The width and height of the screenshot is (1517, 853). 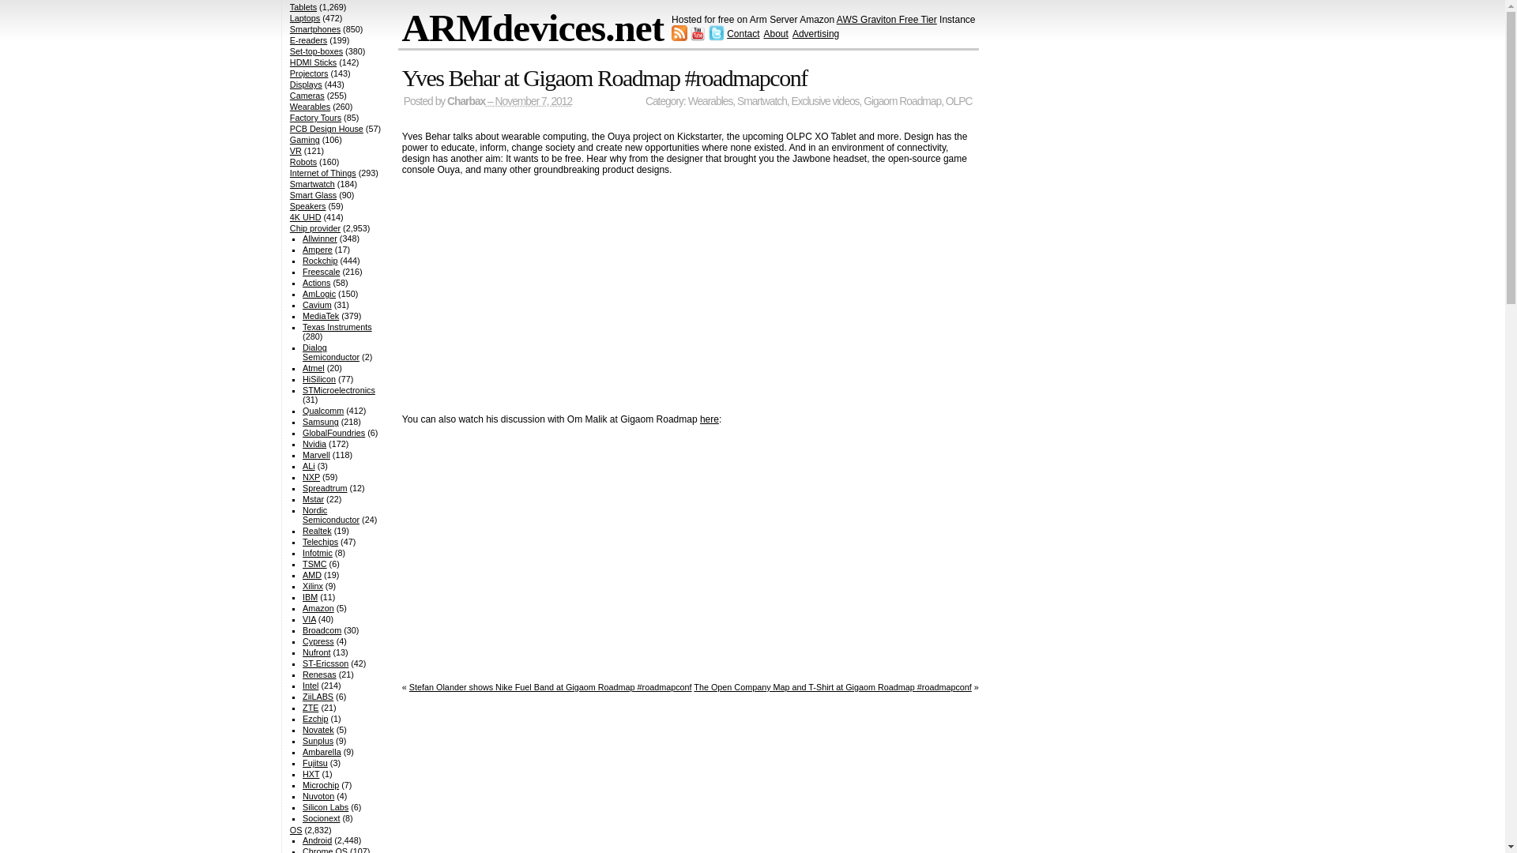 I want to click on twitter, so click(x=716, y=38).